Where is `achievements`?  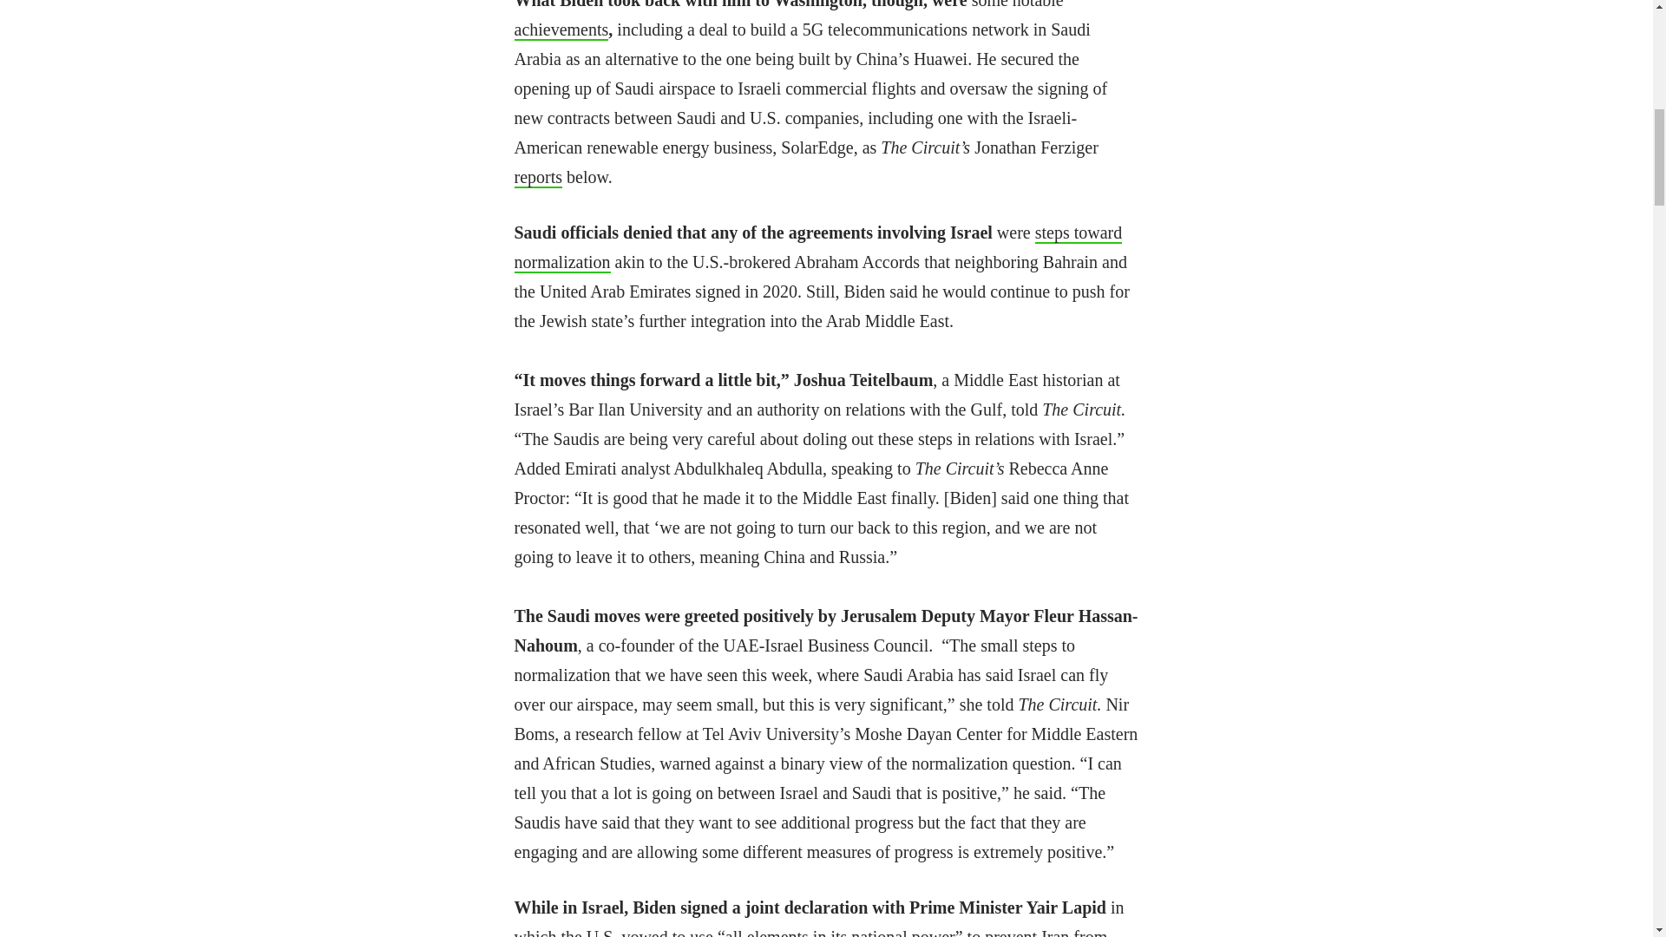
achievements is located at coordinates (561, 29).